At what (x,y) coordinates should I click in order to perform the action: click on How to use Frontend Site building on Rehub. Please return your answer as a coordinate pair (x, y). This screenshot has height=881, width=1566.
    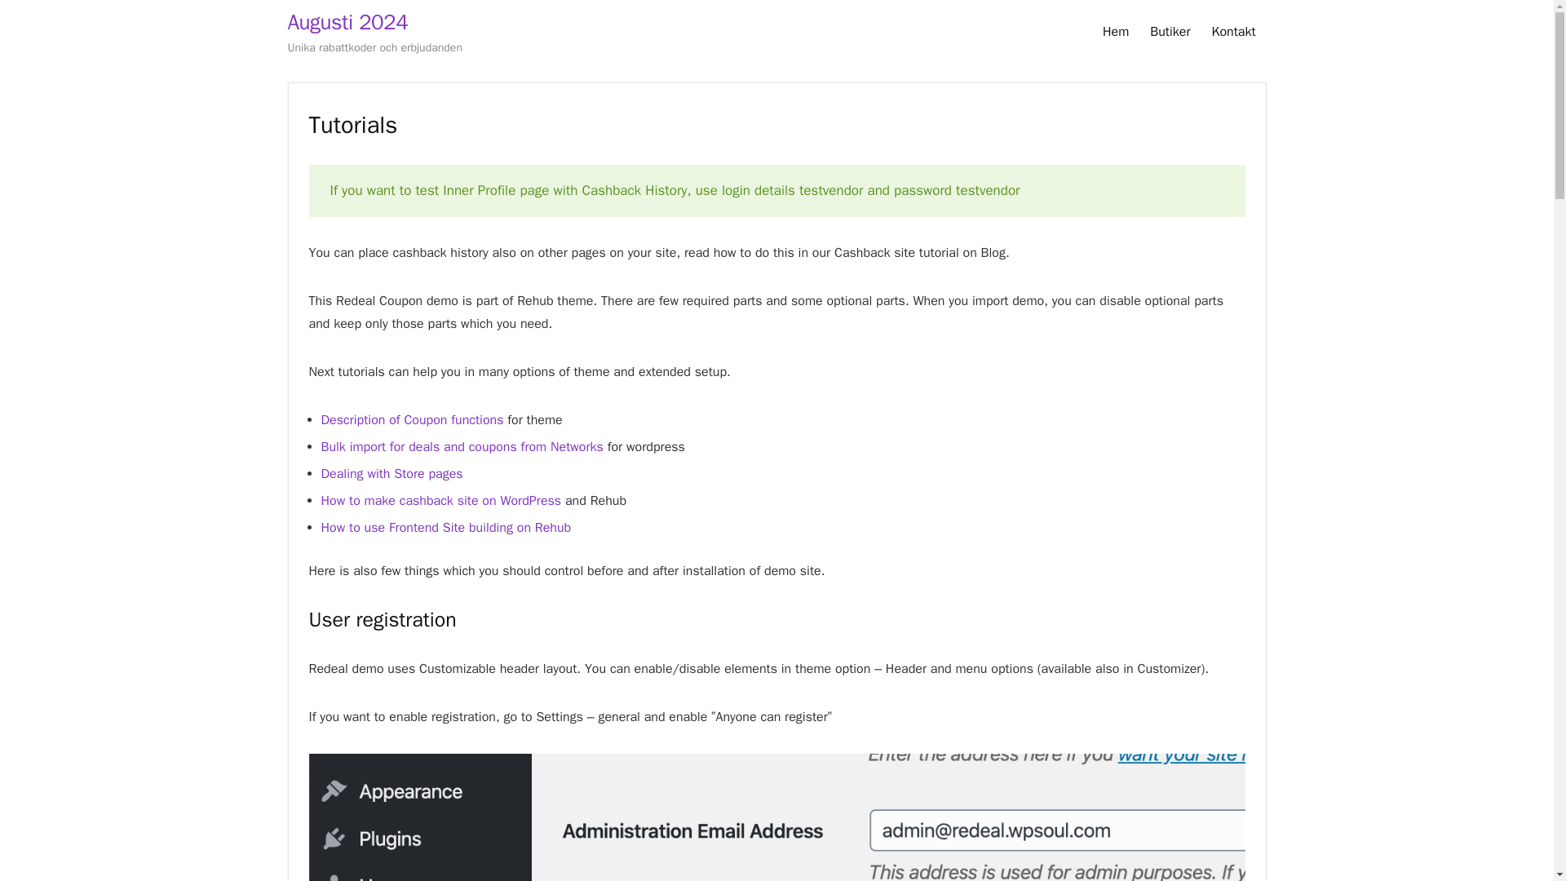
    Looking at the image, I should click on (445, 527).